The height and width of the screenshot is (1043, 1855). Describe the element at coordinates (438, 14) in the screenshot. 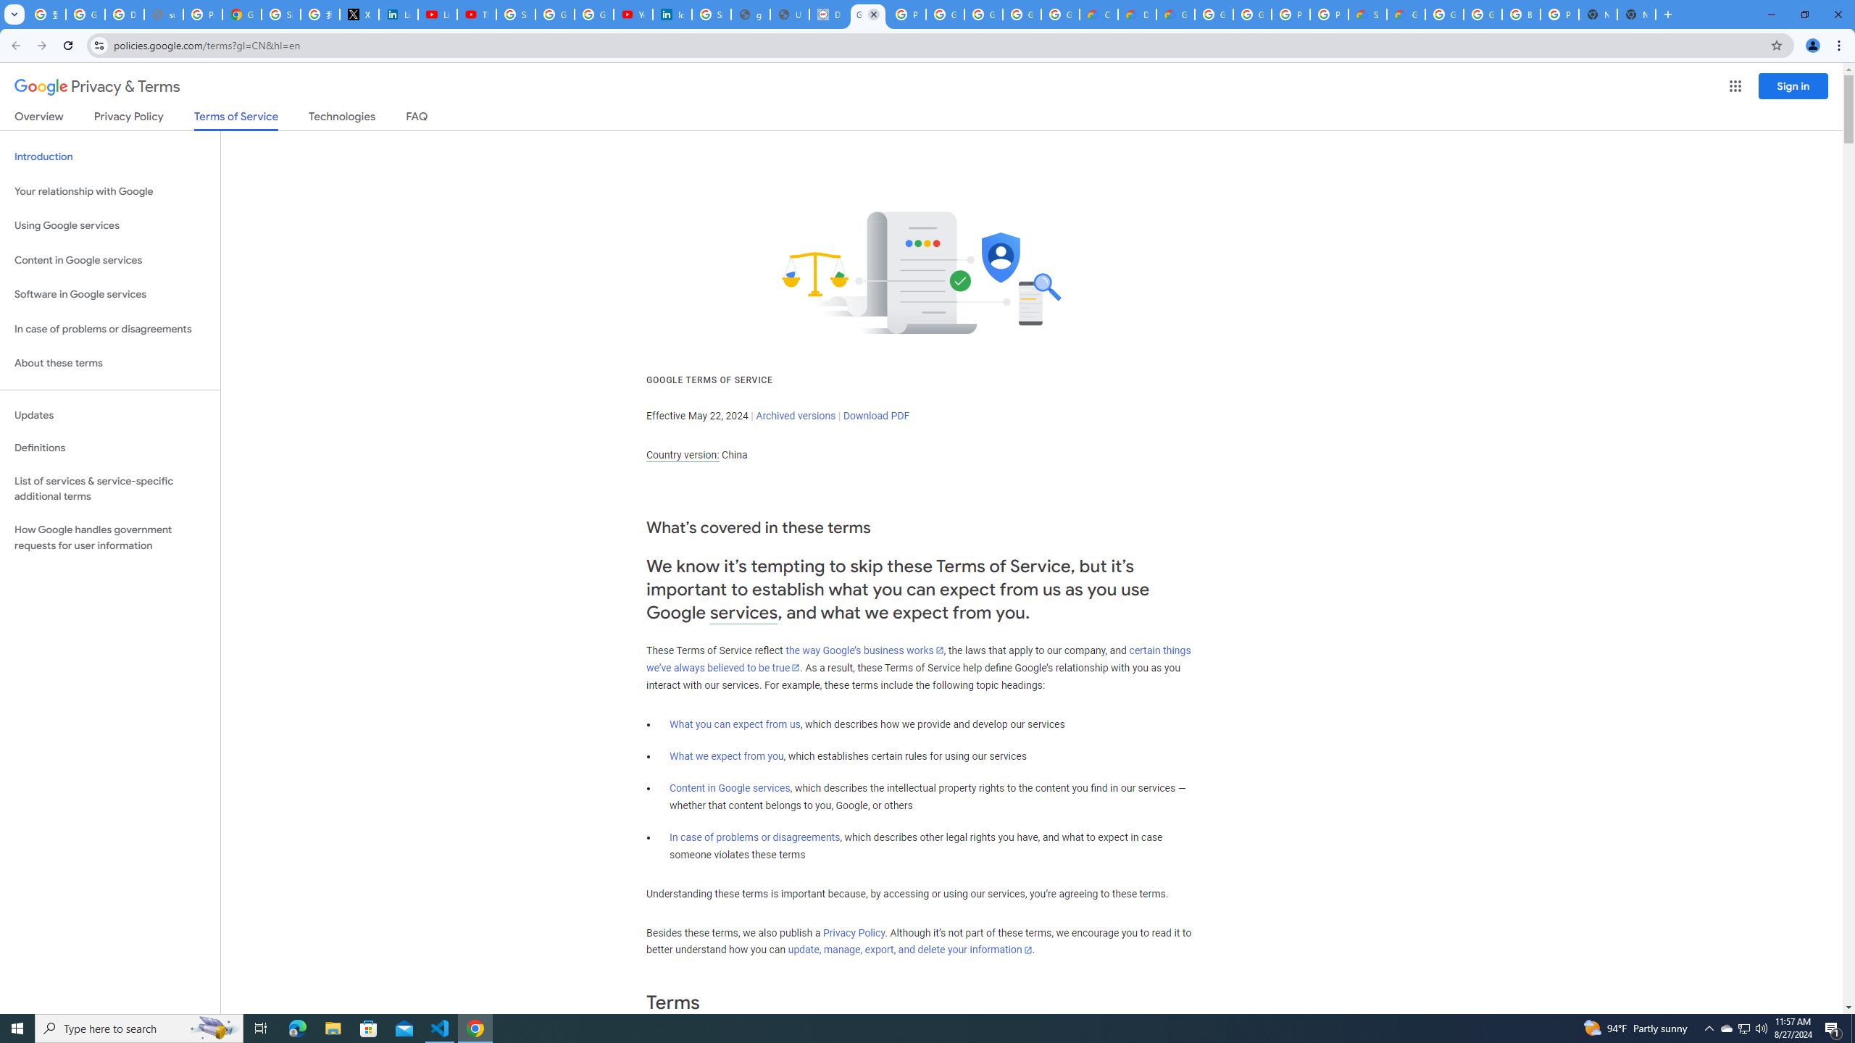

I see `LinkedIn - YouTube` at that location.